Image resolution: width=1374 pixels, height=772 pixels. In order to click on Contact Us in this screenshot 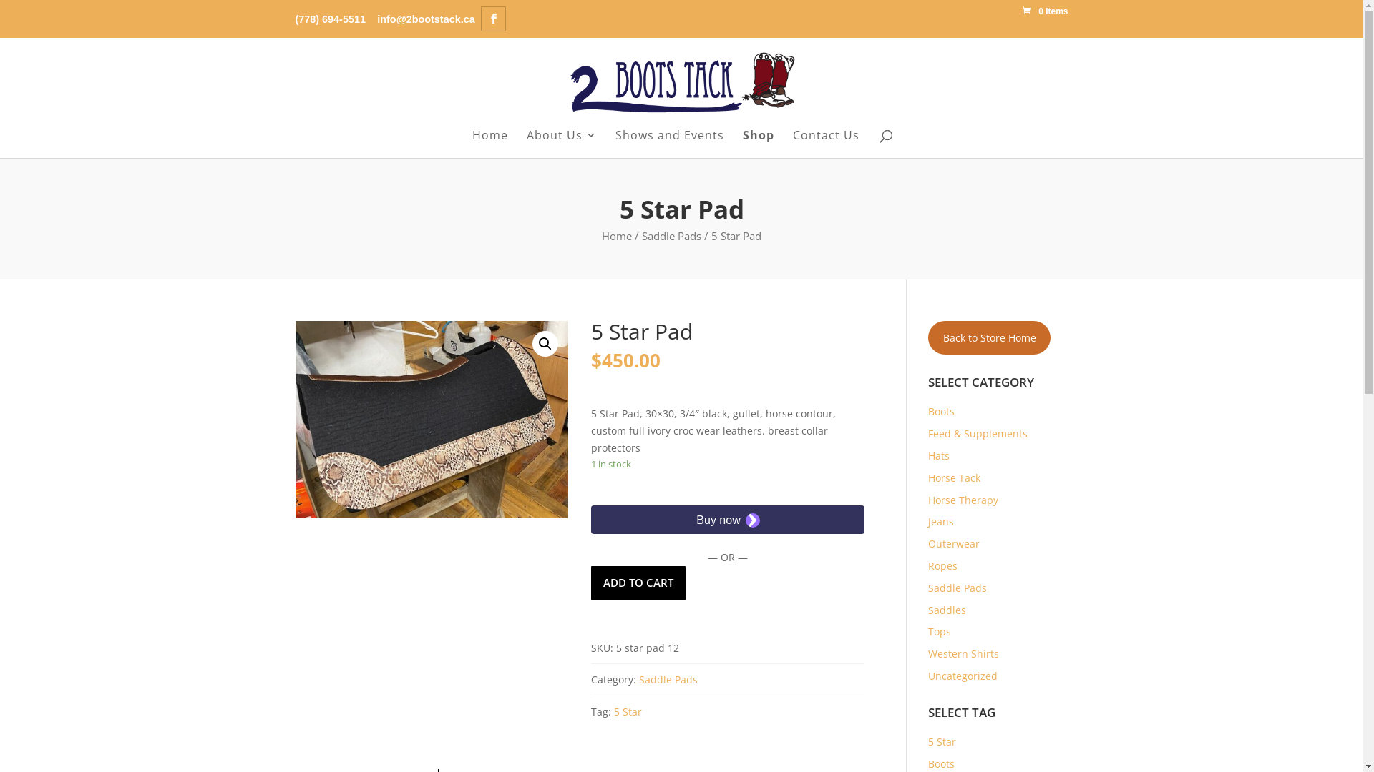, I will do `click(826, 144)`.